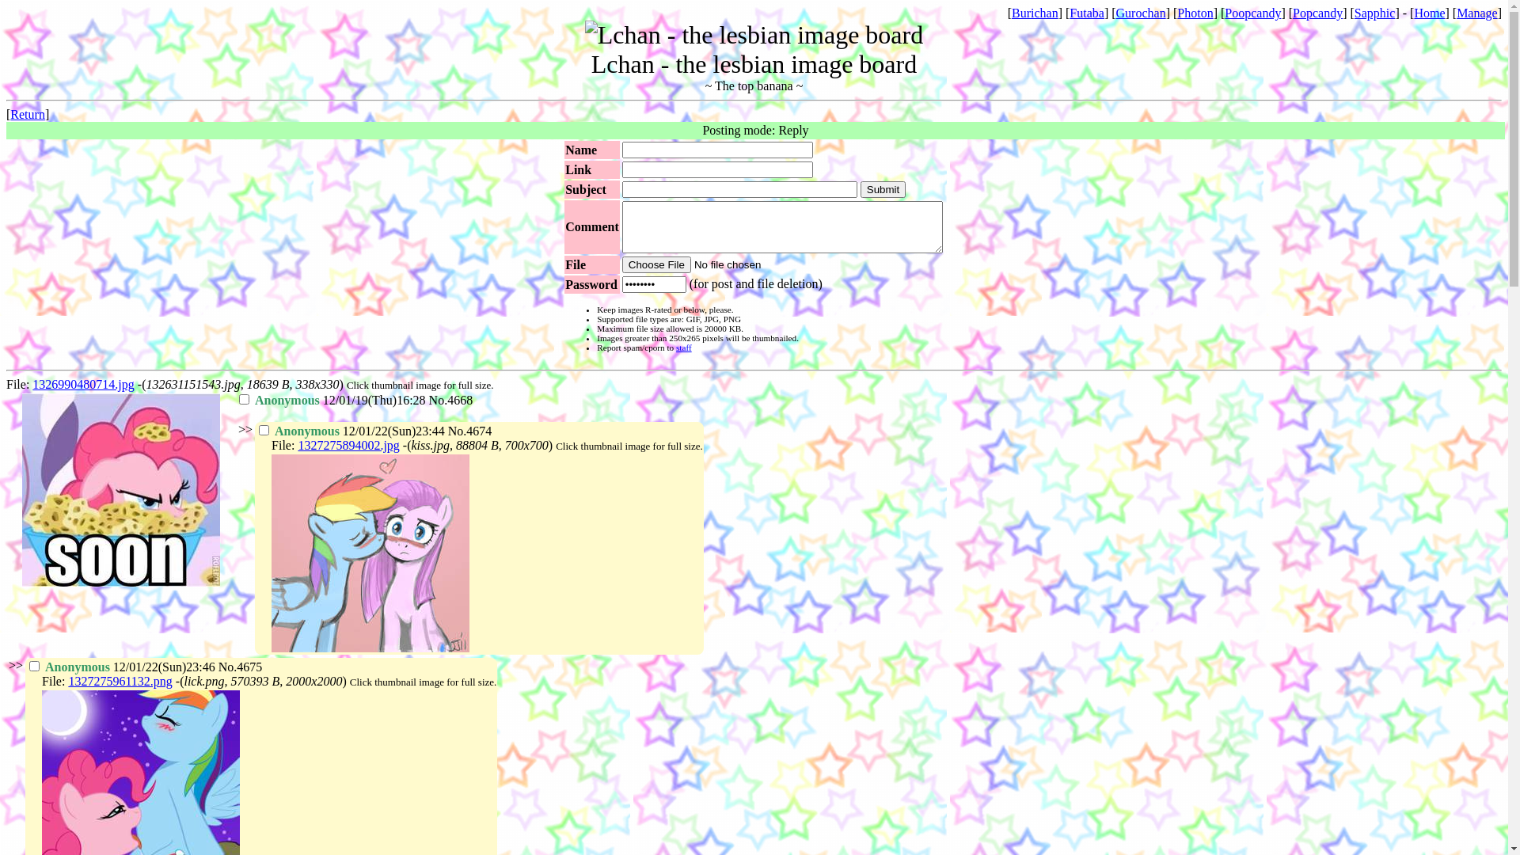 This screenshot has height=855, width=1520. Describe the element at coordinates (241, 667) in the screenshot. I see `No.4675` at that location.